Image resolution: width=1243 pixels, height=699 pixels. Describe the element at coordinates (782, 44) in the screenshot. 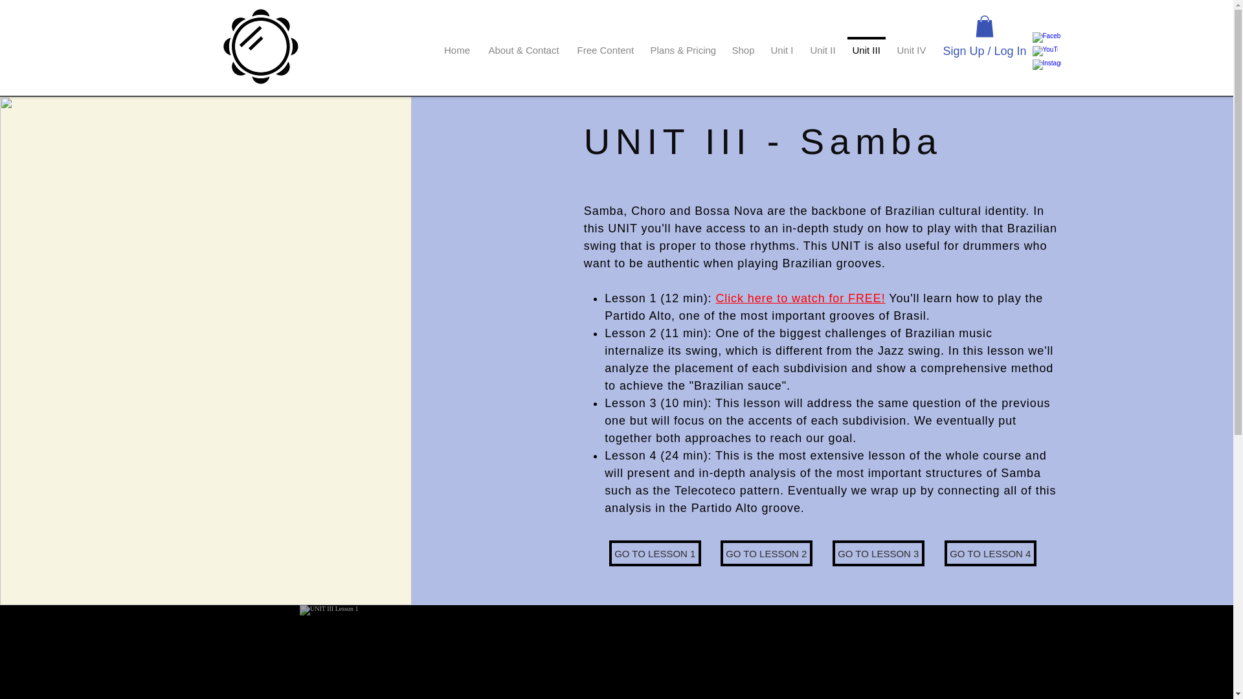

I see `Unit I` at that location.